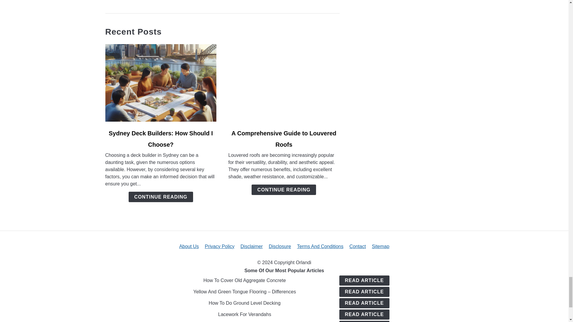 The width and height of the screenshot is (573, 322). What do you see at coordinates (284, 190) in the screenshot?
I see `CONTINUE READING` at bounding box center [284, 190].